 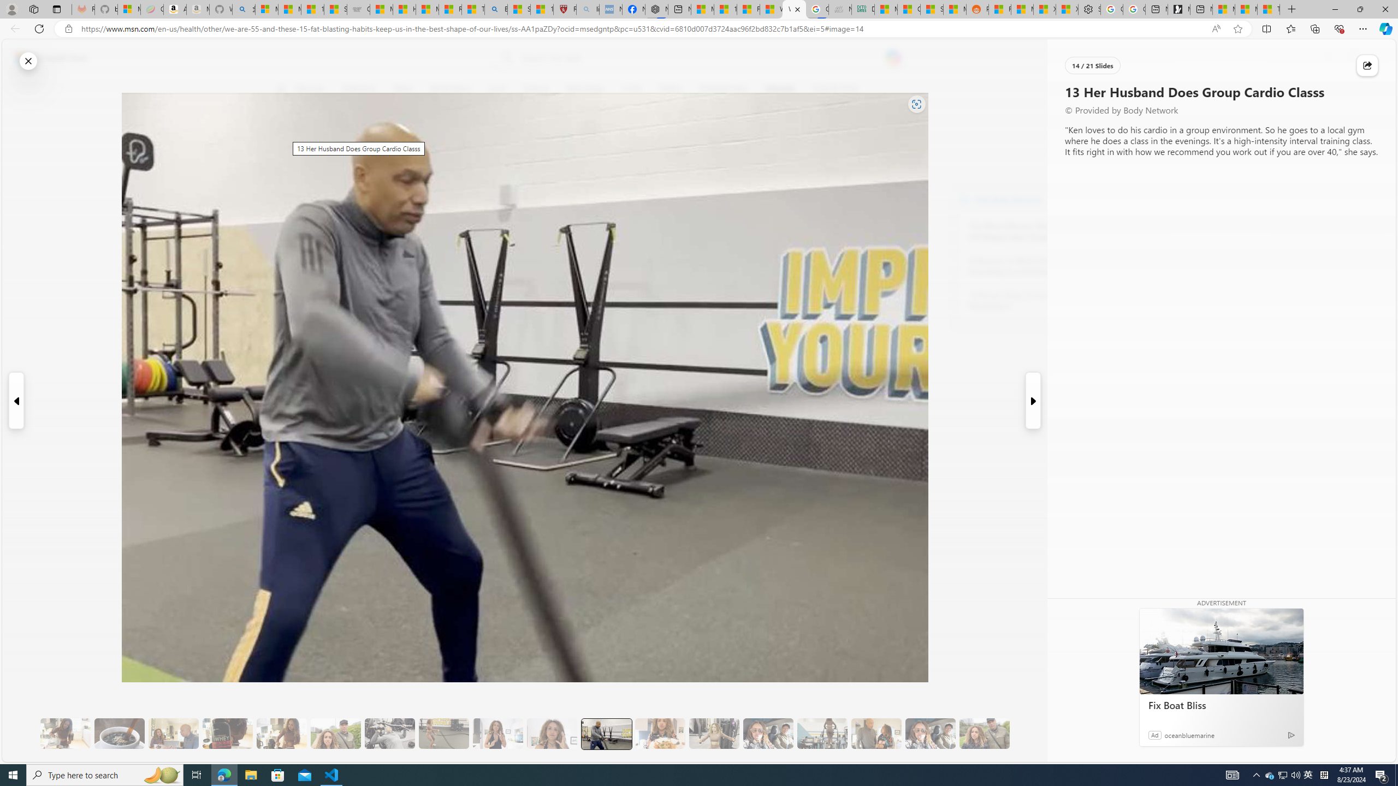 I want to click on Body Network, so click(x=431, y=141).